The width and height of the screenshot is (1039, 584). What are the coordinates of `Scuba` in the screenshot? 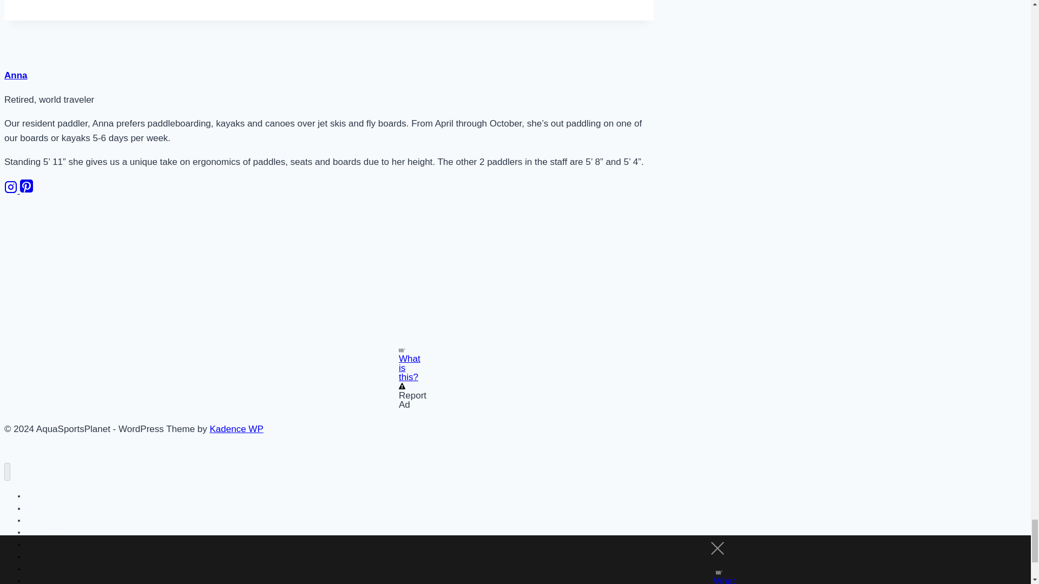 It's located at (37, 496).